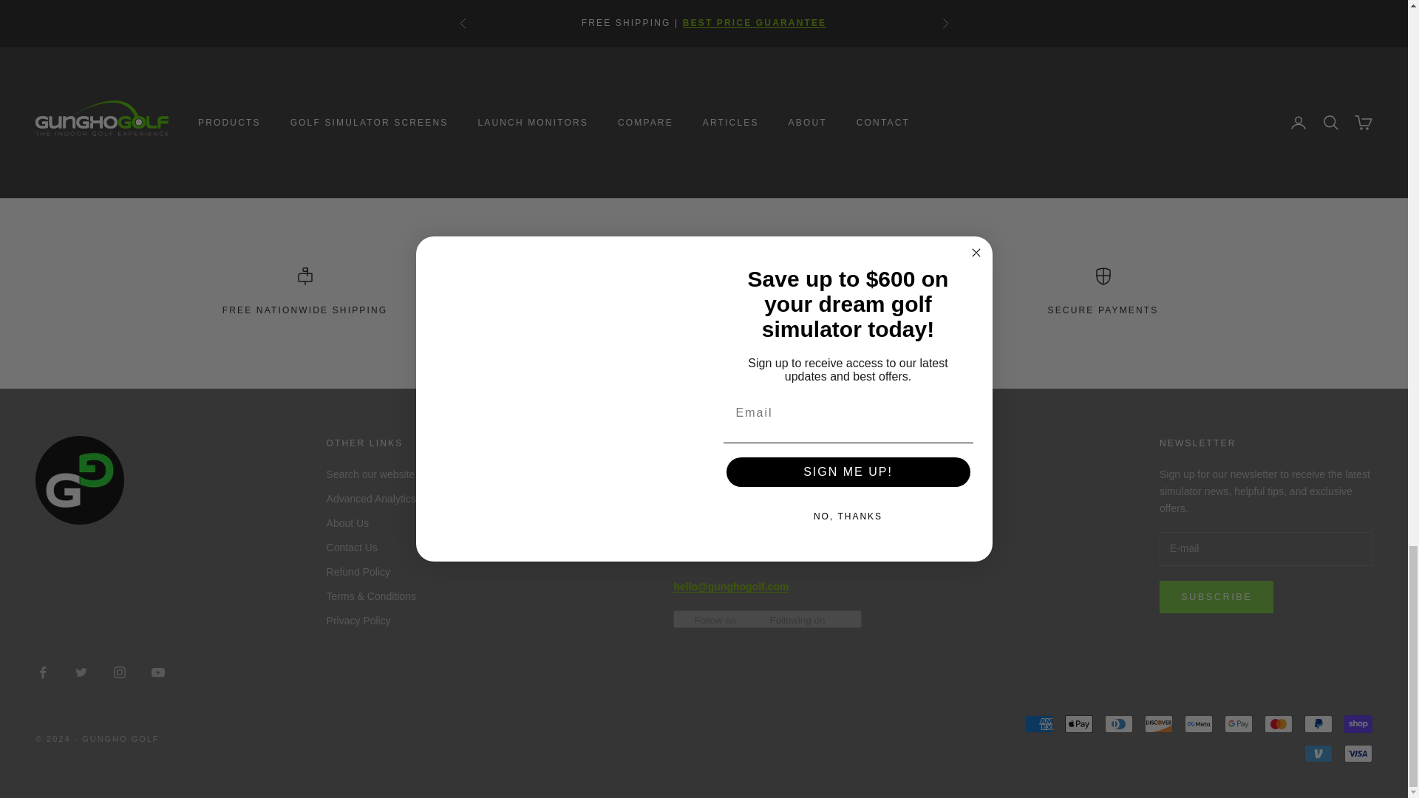 The height and width of the screenshot is (798, 1419). Describe the element at coordinates (730, 587) in the screenshot. I see `Click to email us` at that location.